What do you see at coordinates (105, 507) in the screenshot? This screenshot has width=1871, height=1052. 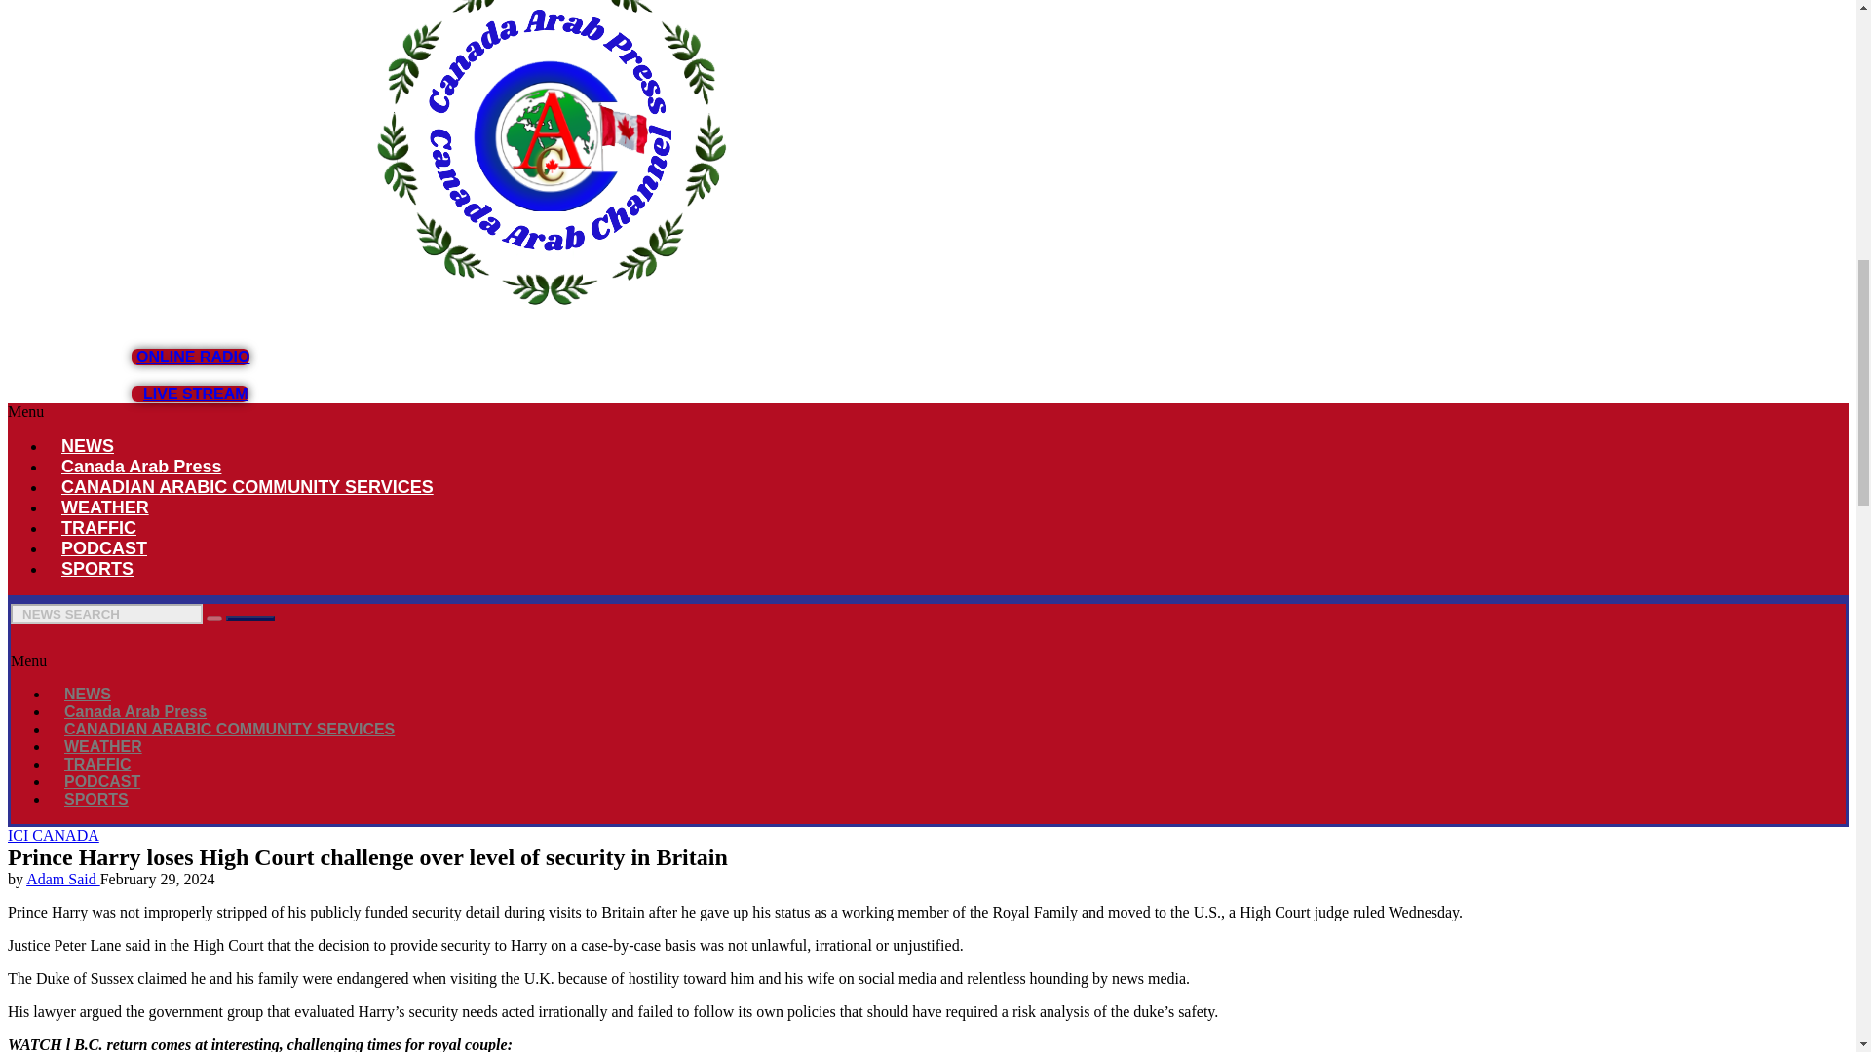 I see `WEATHER` at bounding box center [105, 507].